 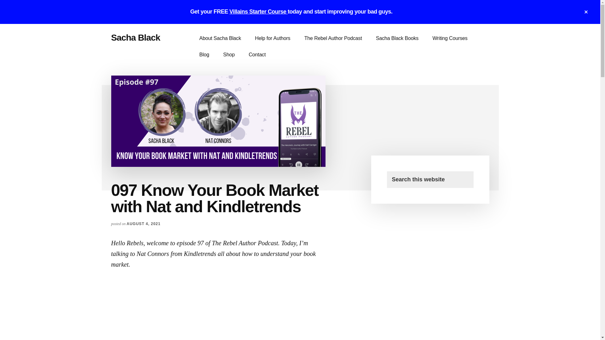 I want to click on Villains Starter Course, so click(x=258, y=12).